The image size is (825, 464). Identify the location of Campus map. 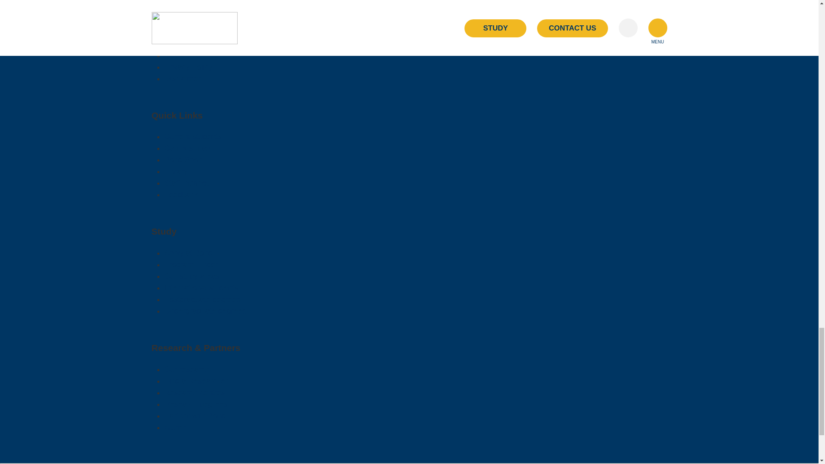
(187, 148).